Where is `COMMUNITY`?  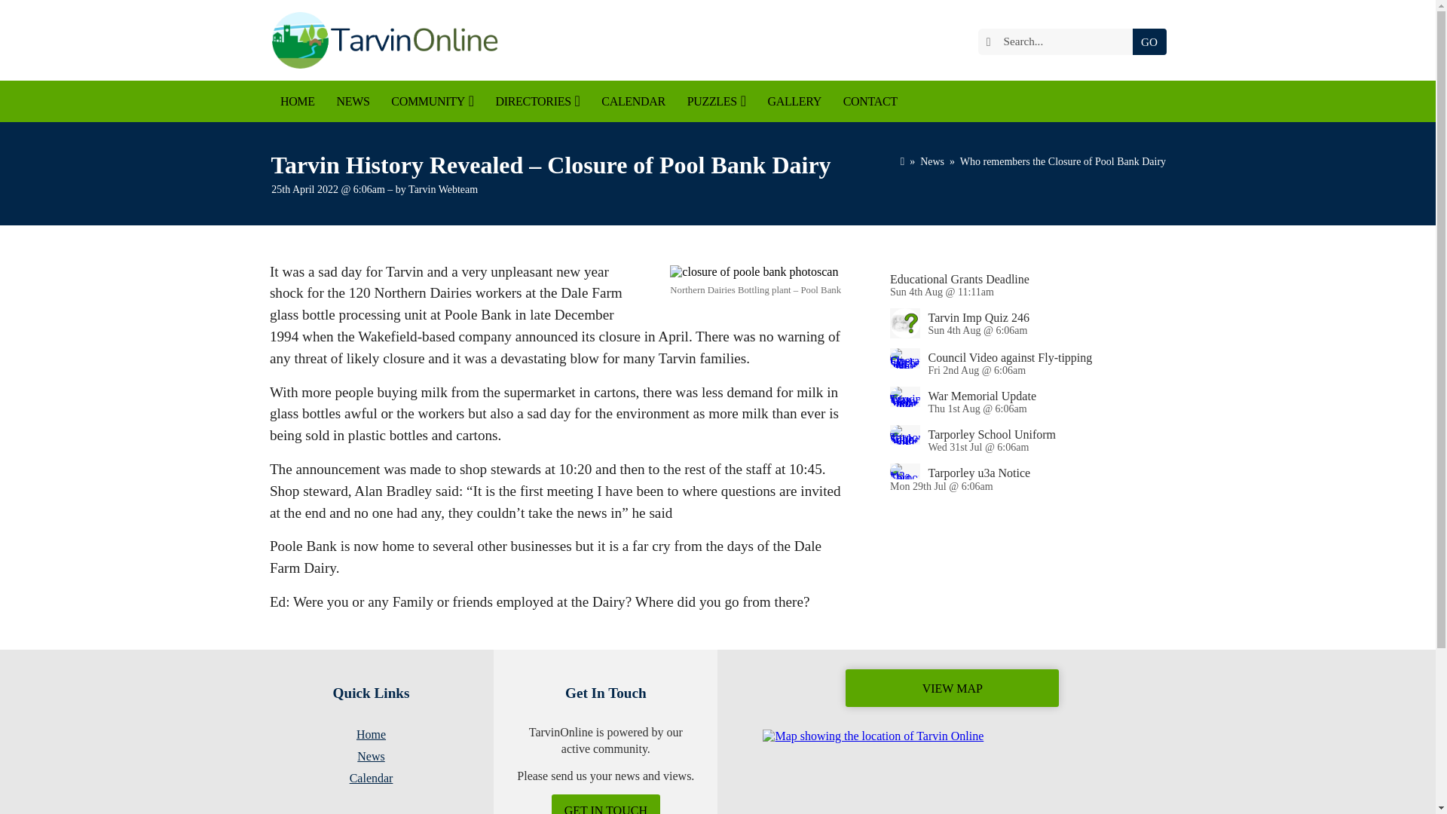
COMMUNITY is located at coordinates (433, 101).